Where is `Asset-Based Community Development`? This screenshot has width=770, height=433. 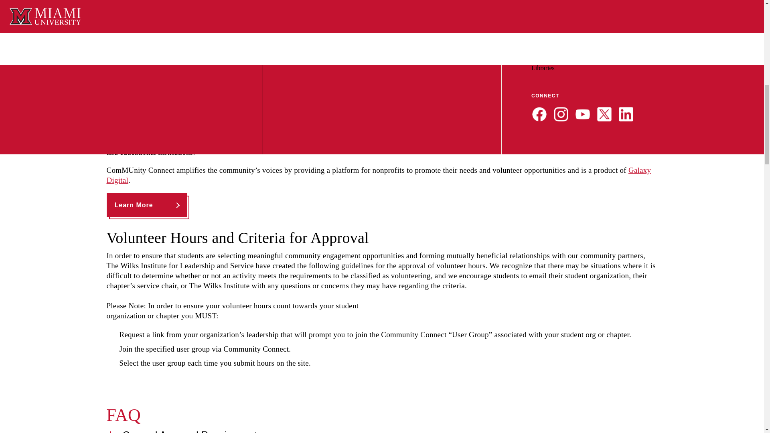
Asset-Based Community Development is located at coordinates (180, 52).